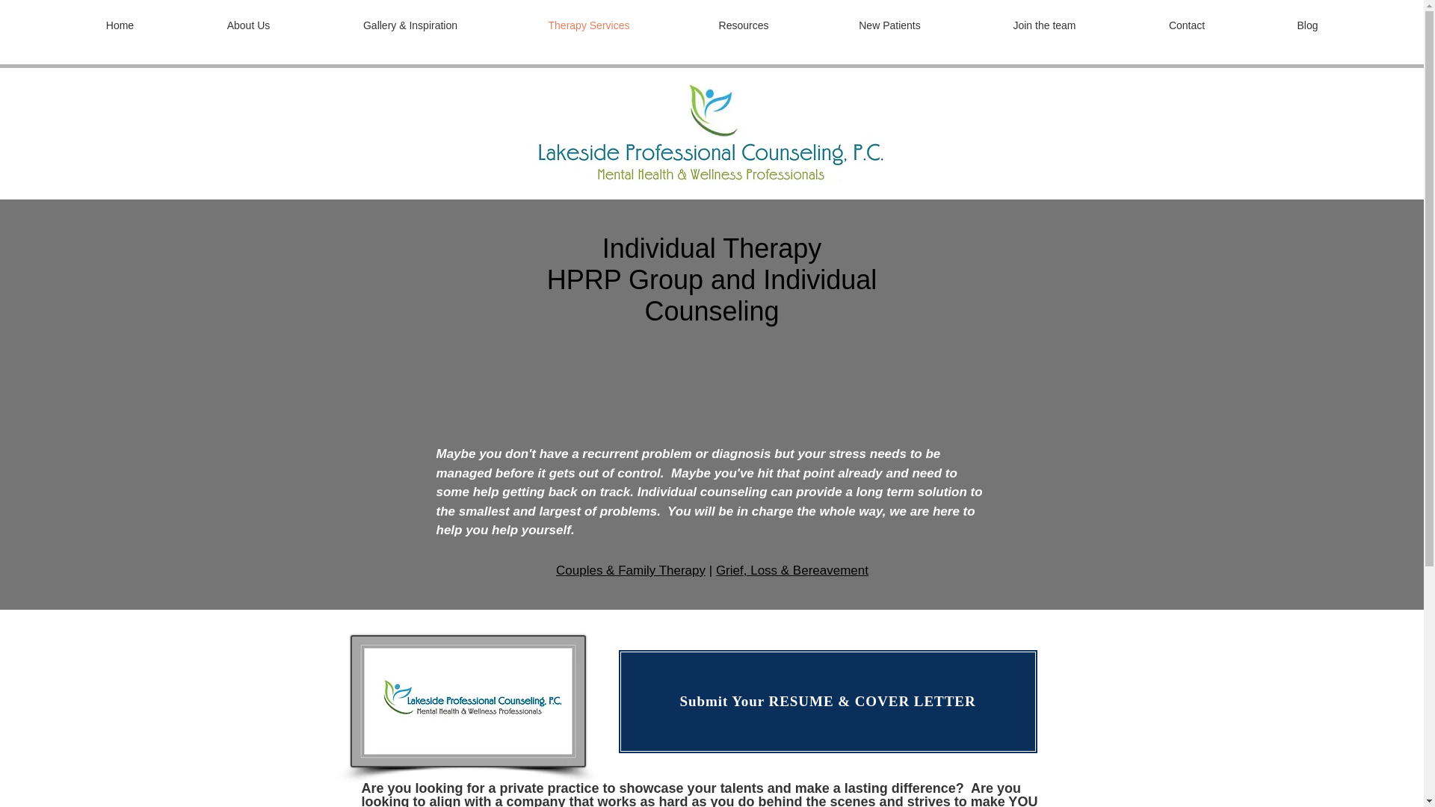 Image resolution: width=1435 pixels, height=807 pixels. What do you see at coordinates (1187, 25) in the screenshot?
I see `Contact` at bounding box center [1187, 25].